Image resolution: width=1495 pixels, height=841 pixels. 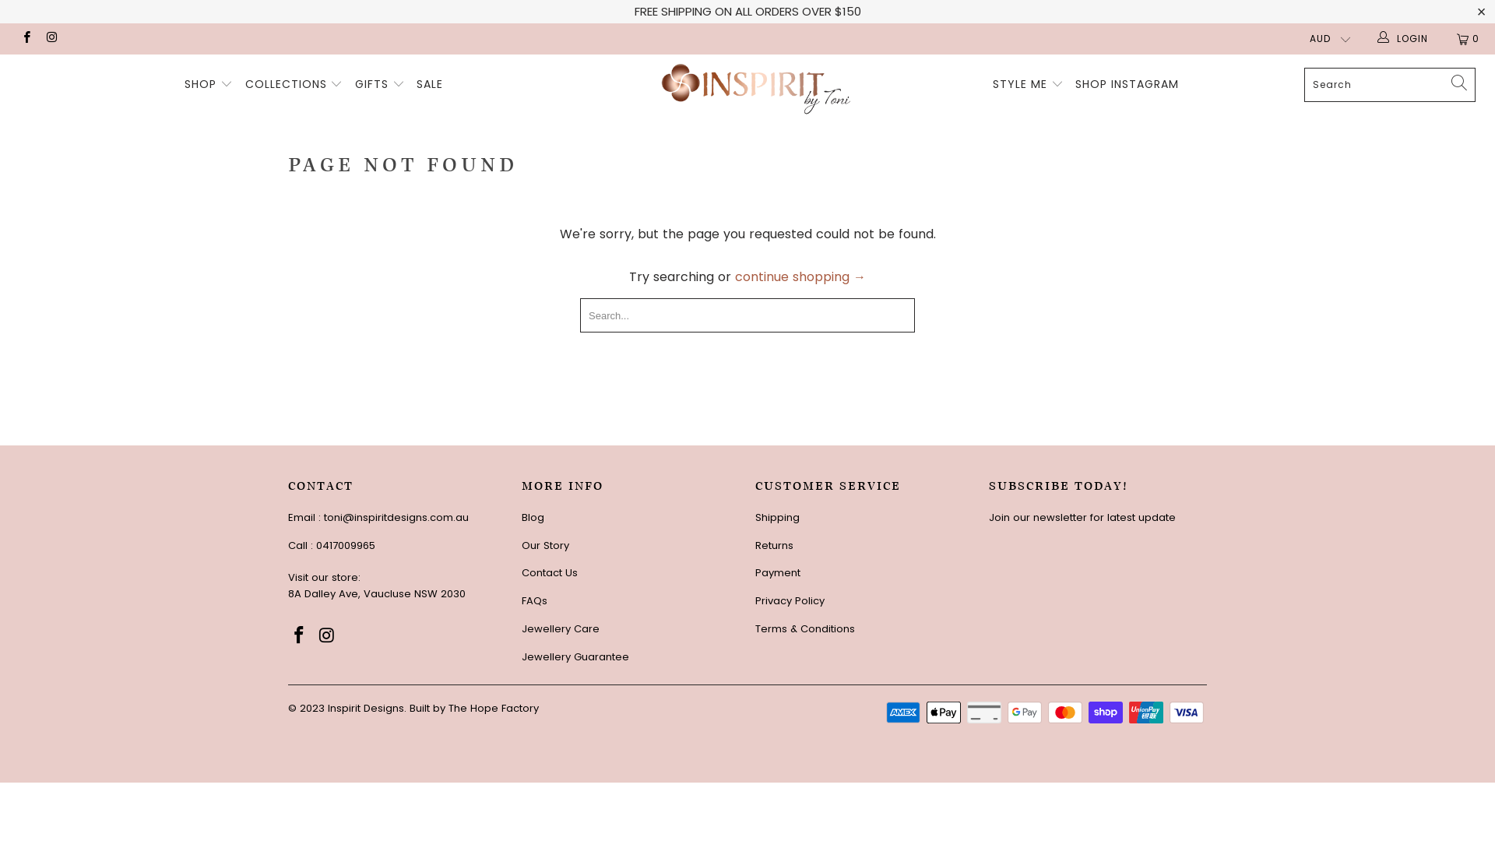 What do you see at coordinates (534, 601) in the screenshot?
I see `FAQs` at bounding box center [534, 601].